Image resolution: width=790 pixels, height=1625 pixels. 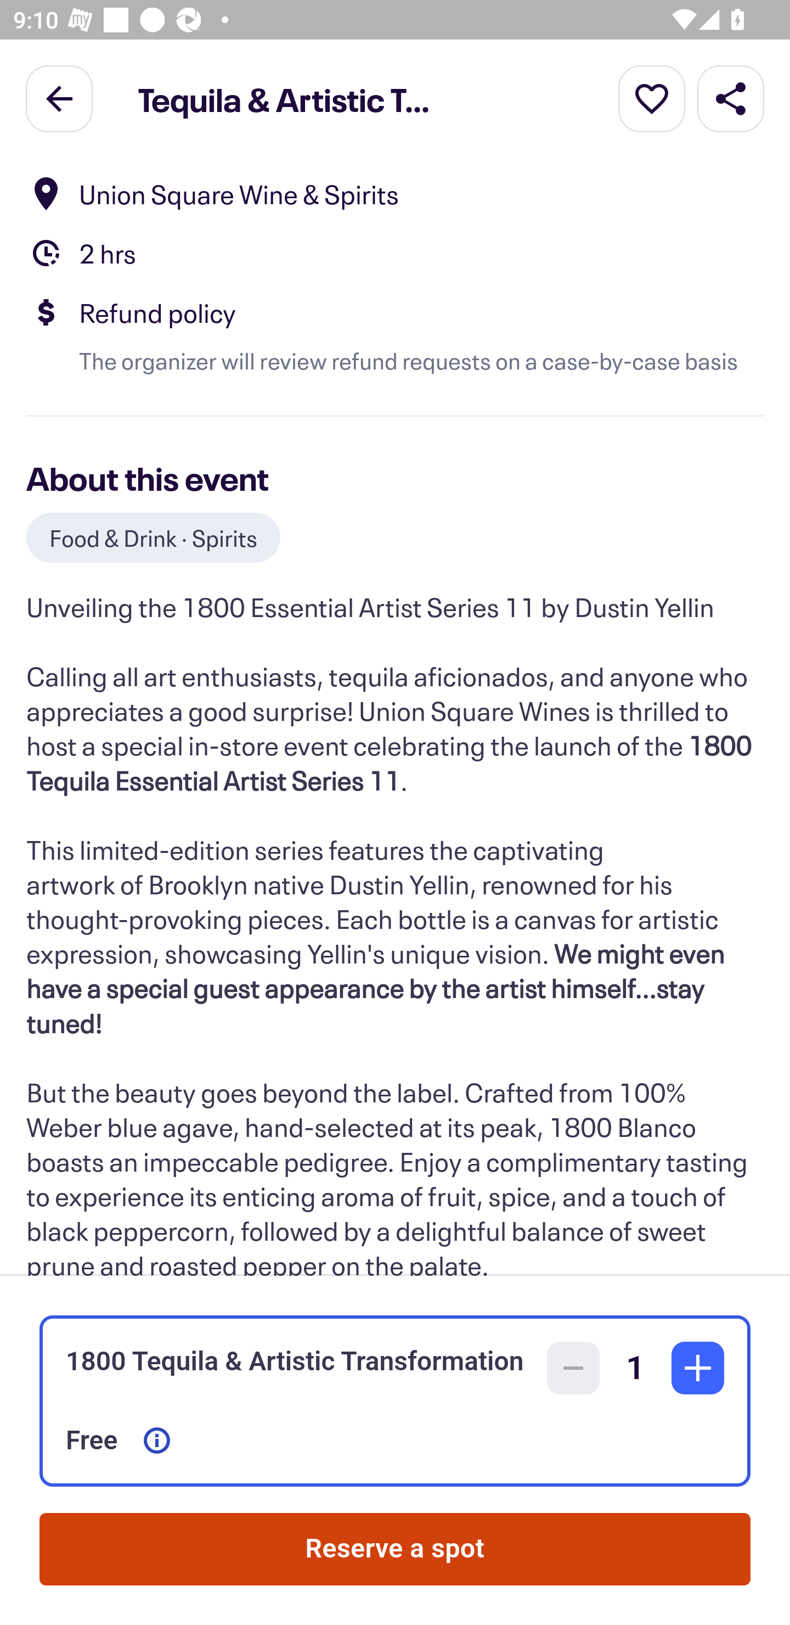 What do you see at coordinates (395, 194) in the screenshot?
I see `Location Union Square Wine & Spirits` at bounding box center [395, 194].